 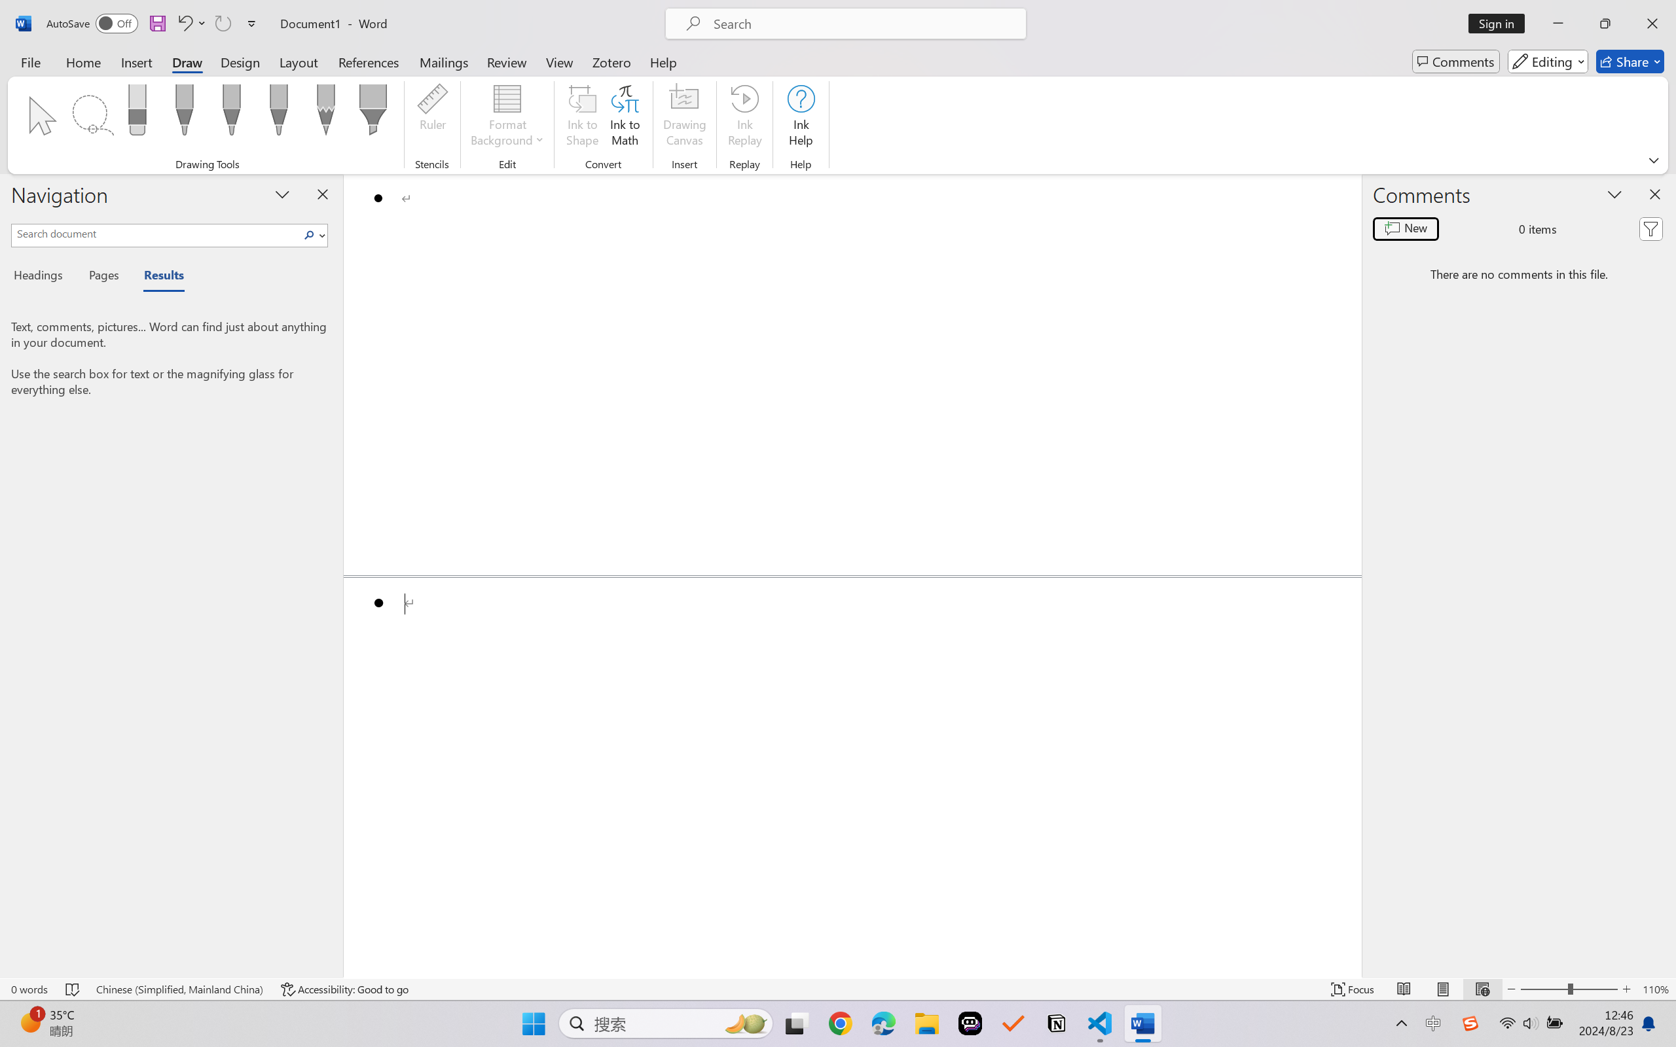 I want to click on New comment, so click(x=1406, y=229).